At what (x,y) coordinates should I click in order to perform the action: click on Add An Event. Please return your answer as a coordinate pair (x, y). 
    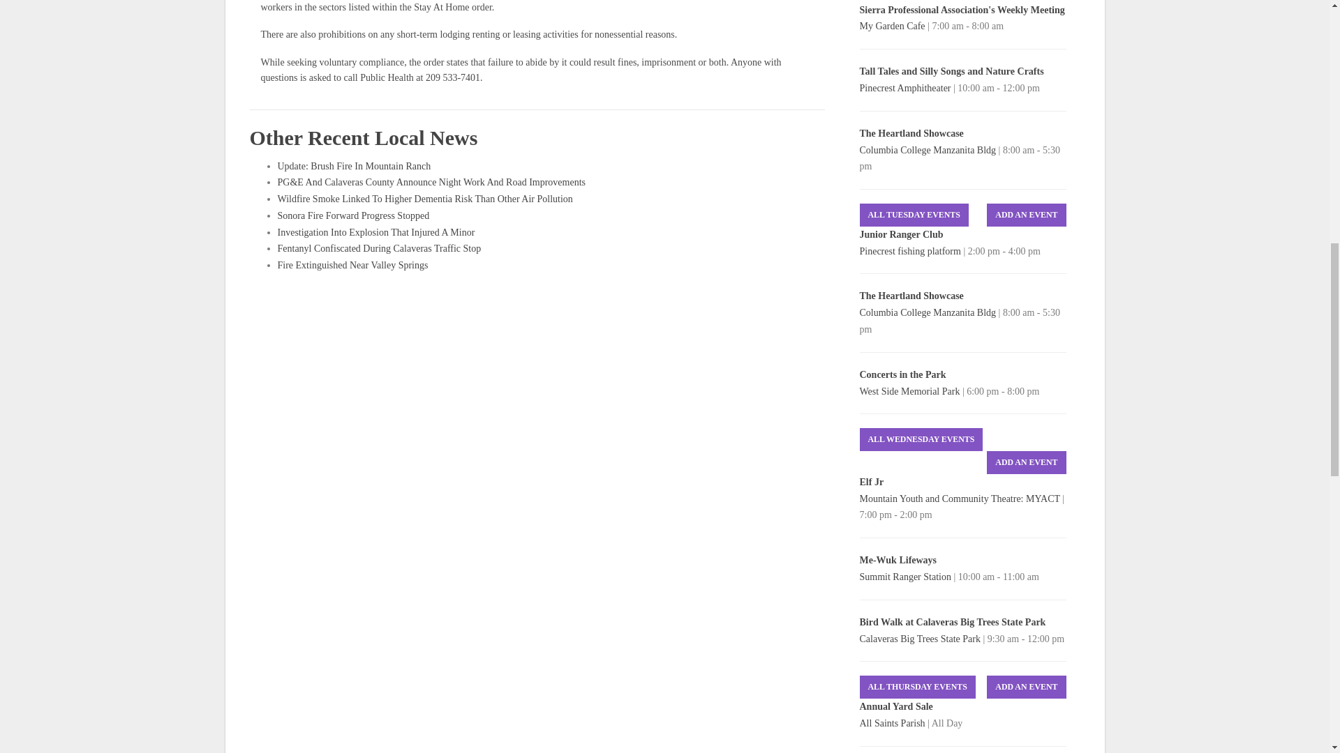
    Looking at the image, I should click on (1026, 215).